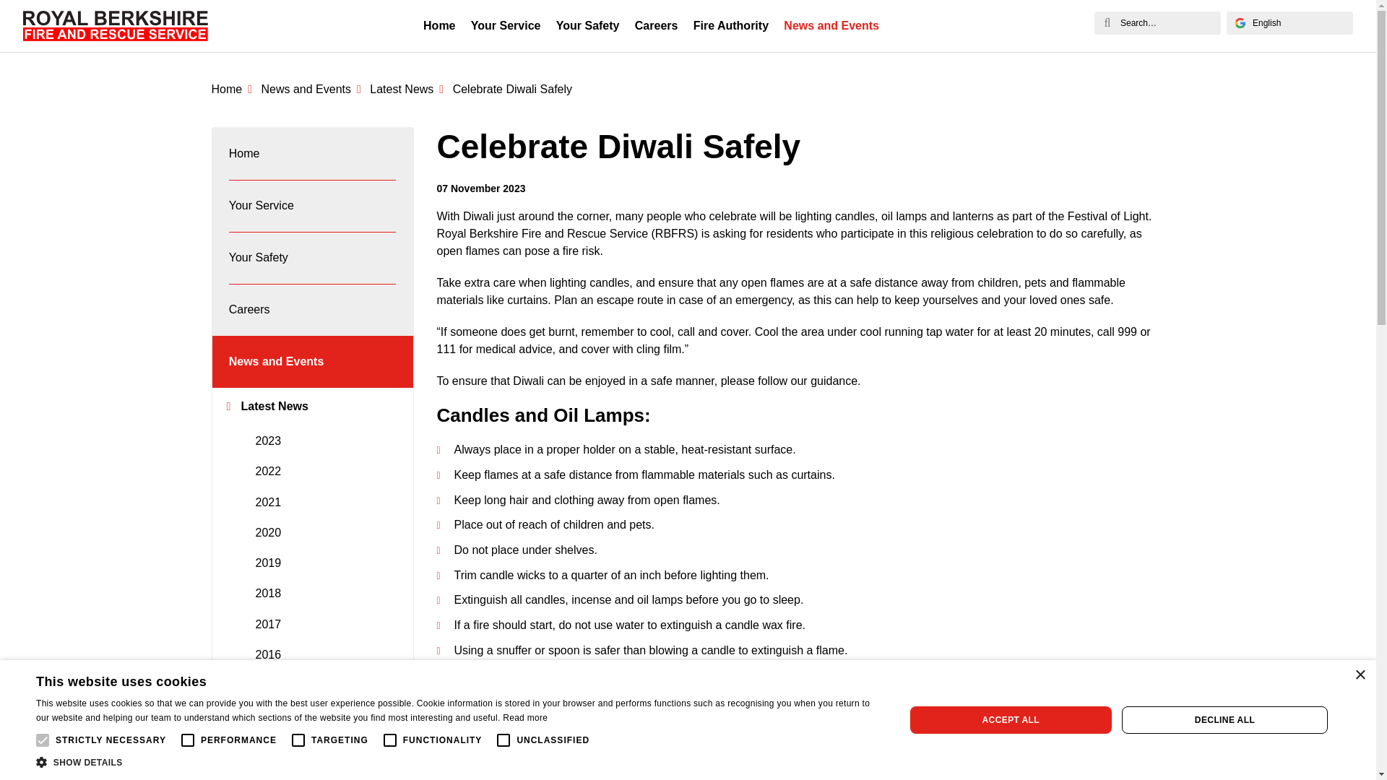  What do you see at coordinates (410, 88) in the screenshot?
I see `Latest News` at bounding box center [410, 88].